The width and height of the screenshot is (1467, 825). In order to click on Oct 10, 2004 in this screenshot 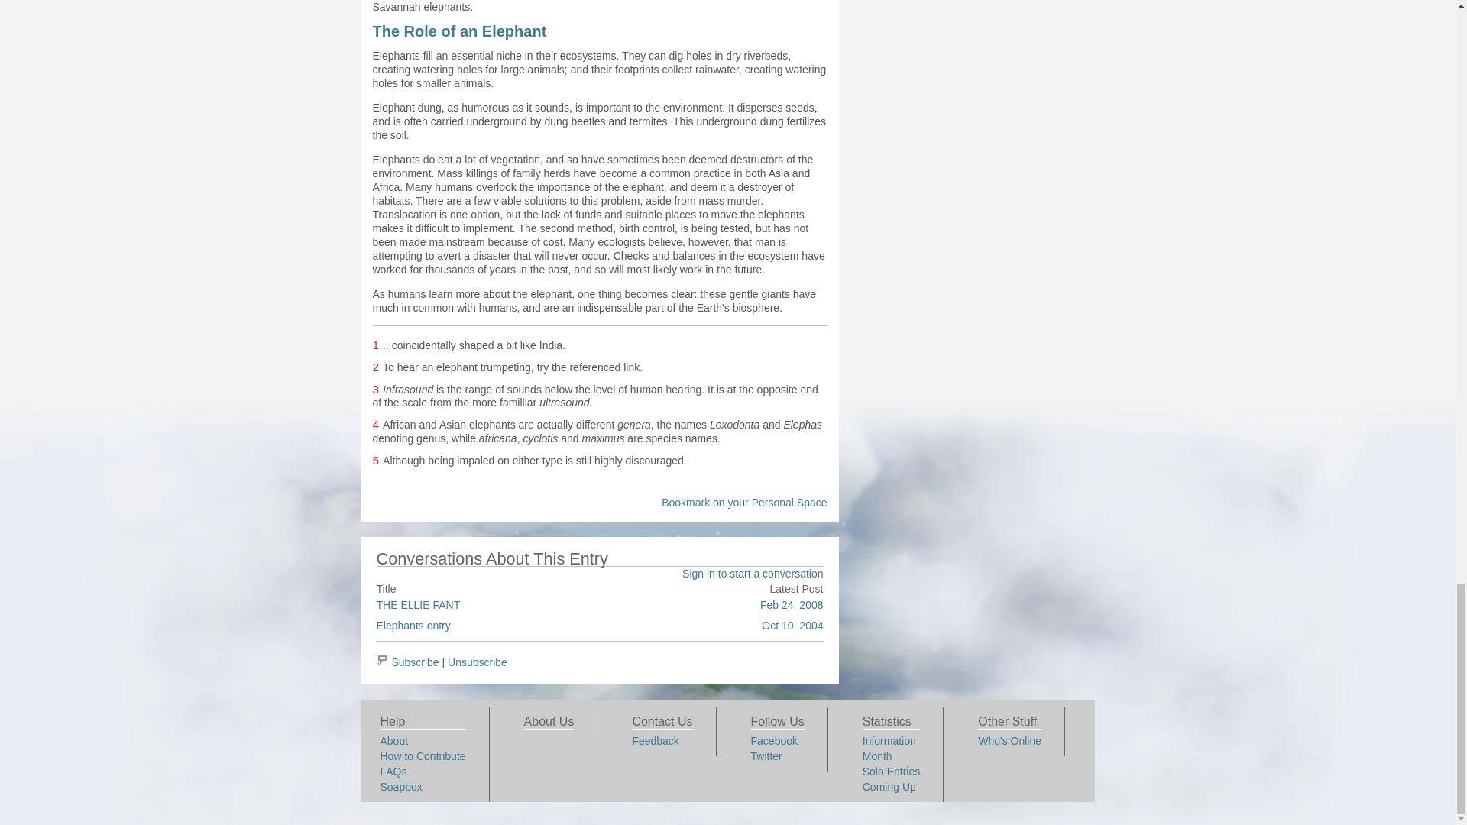, I will do `click(792, 626)`.